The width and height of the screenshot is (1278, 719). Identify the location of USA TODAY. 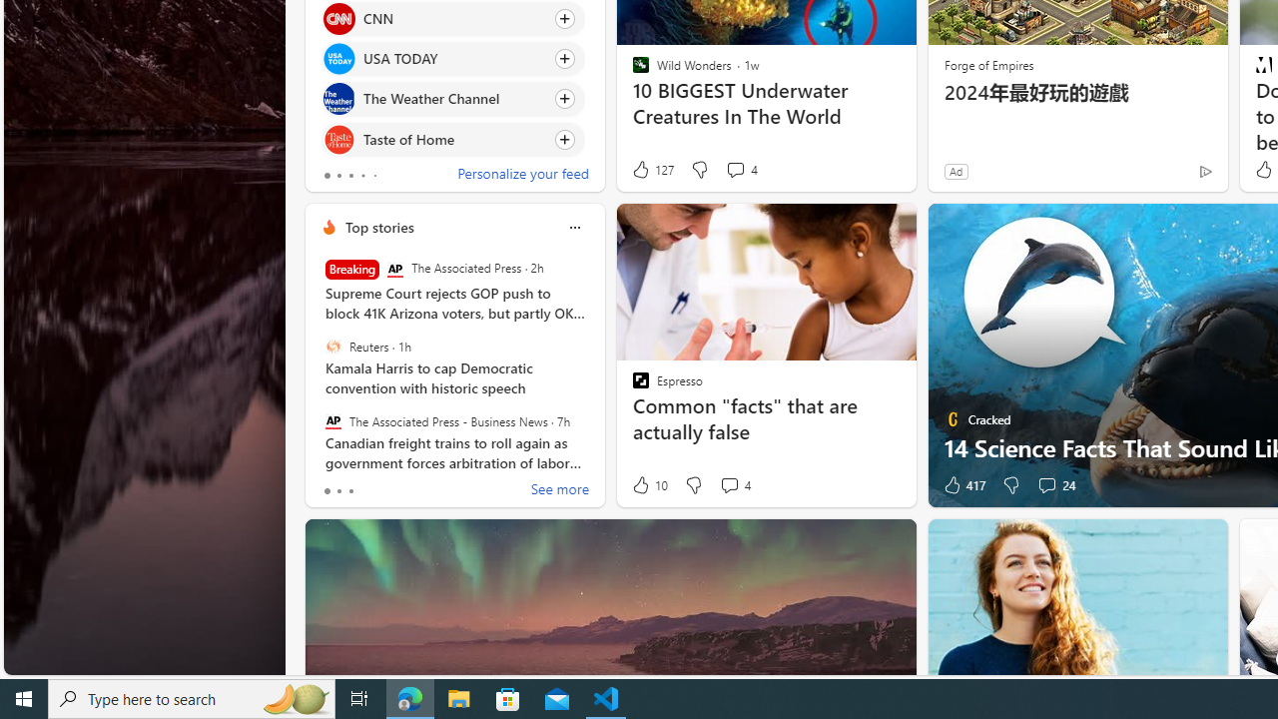
(337, 60).